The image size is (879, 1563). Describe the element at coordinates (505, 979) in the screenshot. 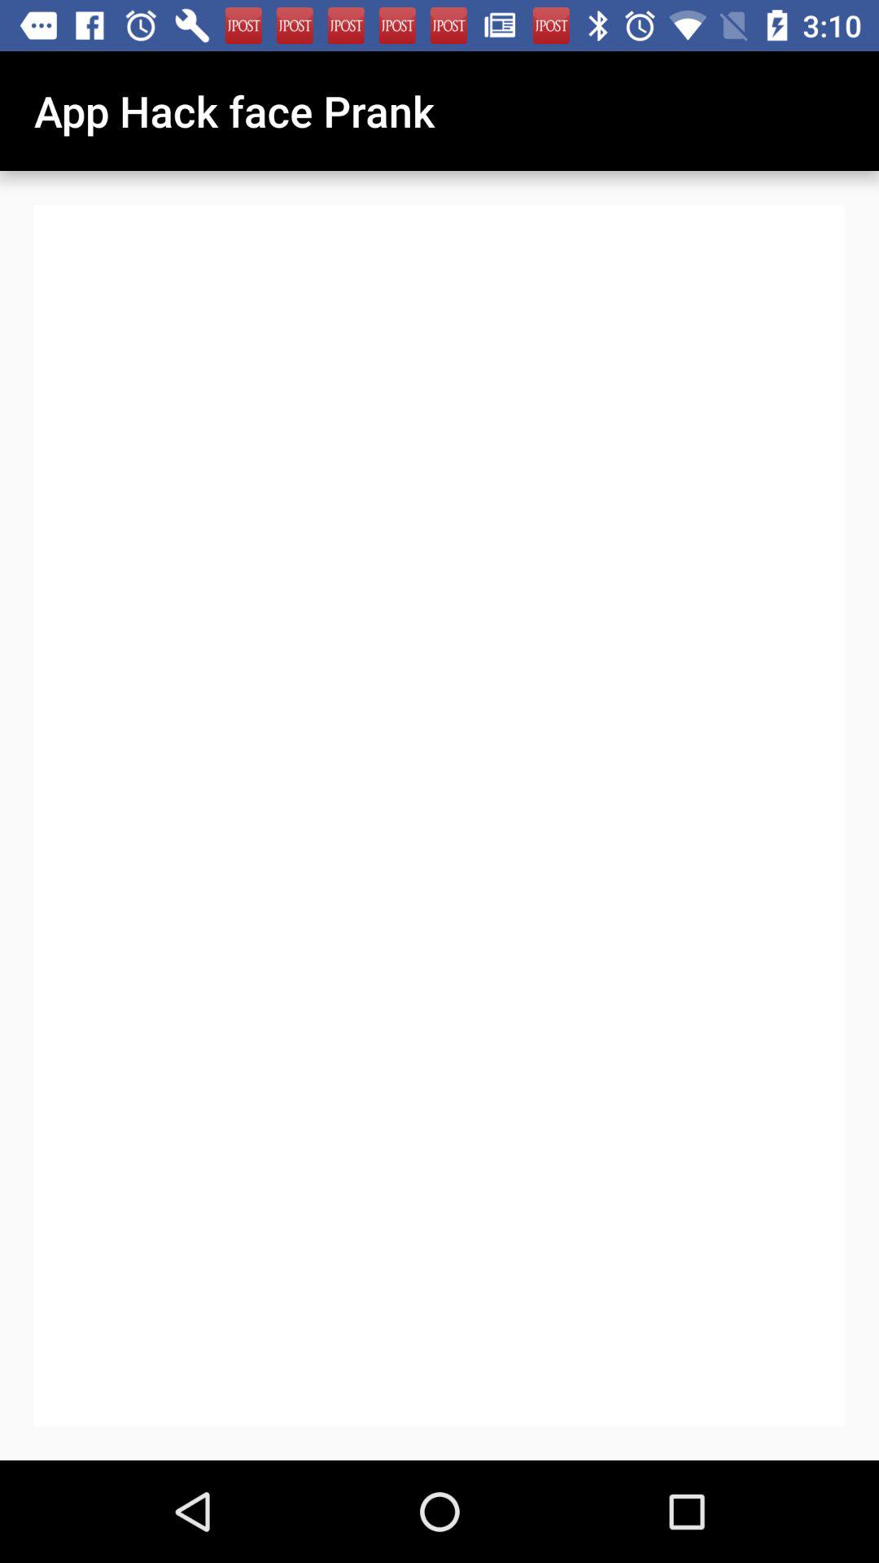

I see `choose item below the app hack face app` at that location.